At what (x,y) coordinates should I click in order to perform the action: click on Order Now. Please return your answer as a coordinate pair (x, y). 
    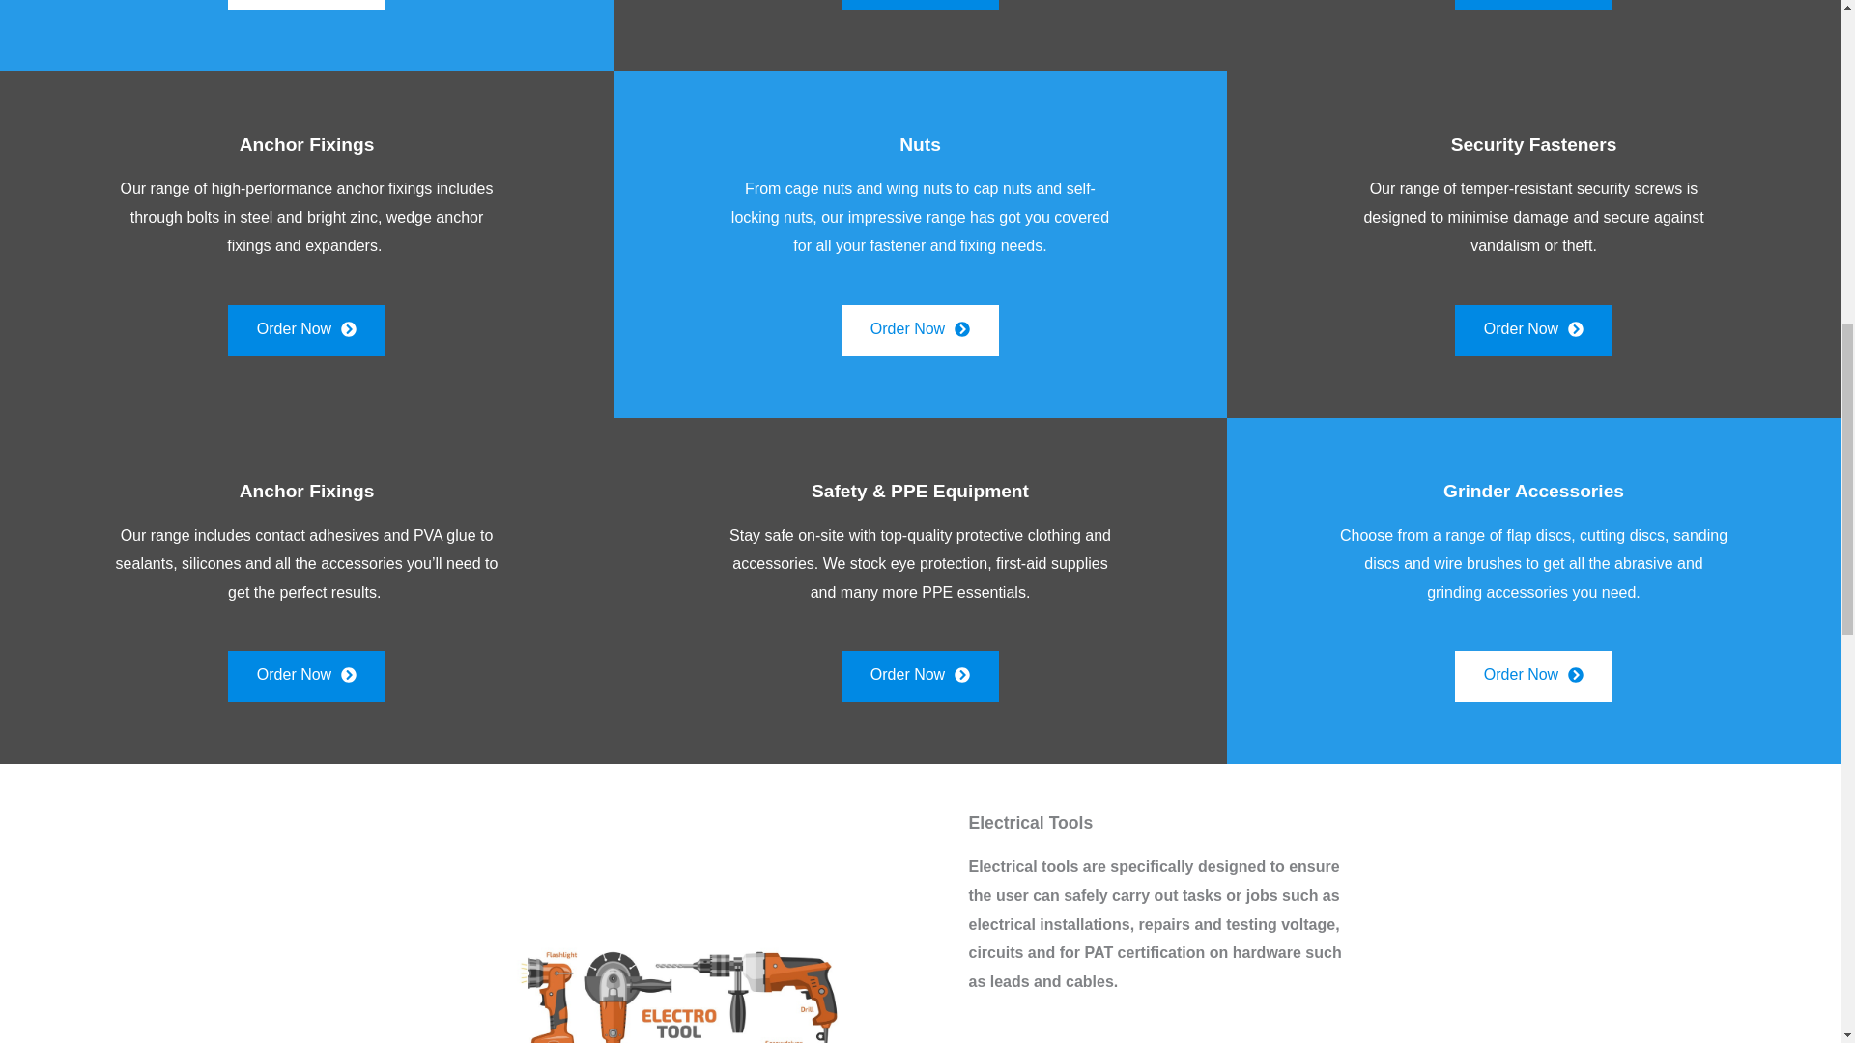
    Looking at the image, I should click on (1532, 676).